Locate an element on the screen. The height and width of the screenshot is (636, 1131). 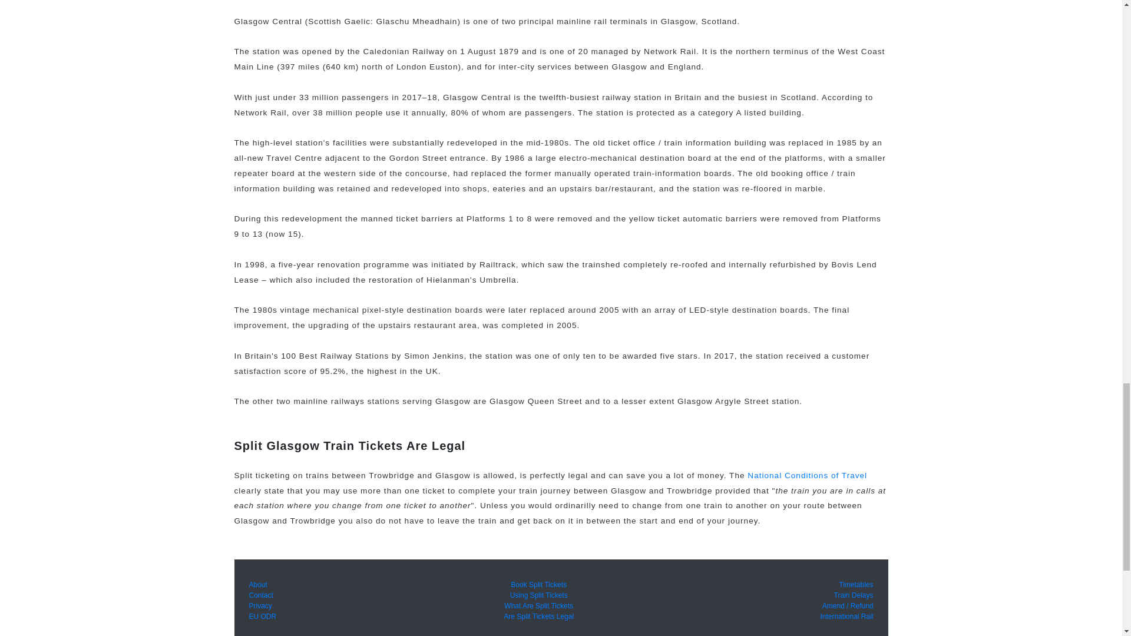
Contact is located at coordinates (260, 595).